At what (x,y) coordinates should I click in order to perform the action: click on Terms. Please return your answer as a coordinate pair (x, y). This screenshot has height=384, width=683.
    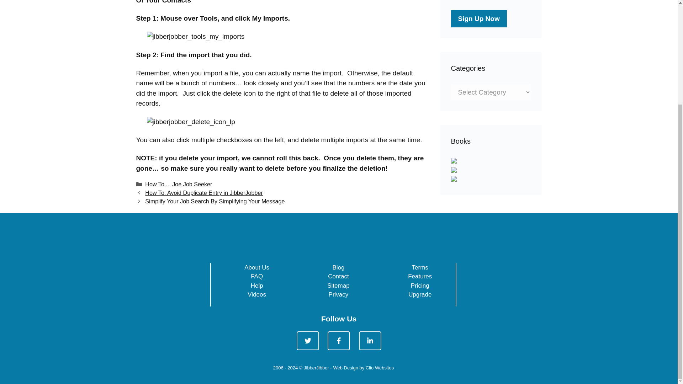
    Looking at the image, I should click on (420, 267).